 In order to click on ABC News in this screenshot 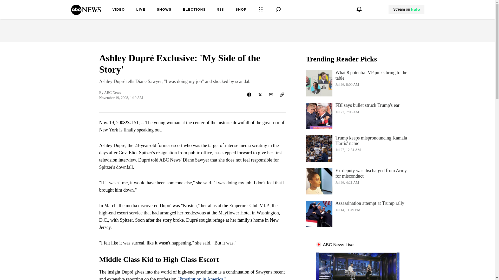, I will do `click(164, 10)`.